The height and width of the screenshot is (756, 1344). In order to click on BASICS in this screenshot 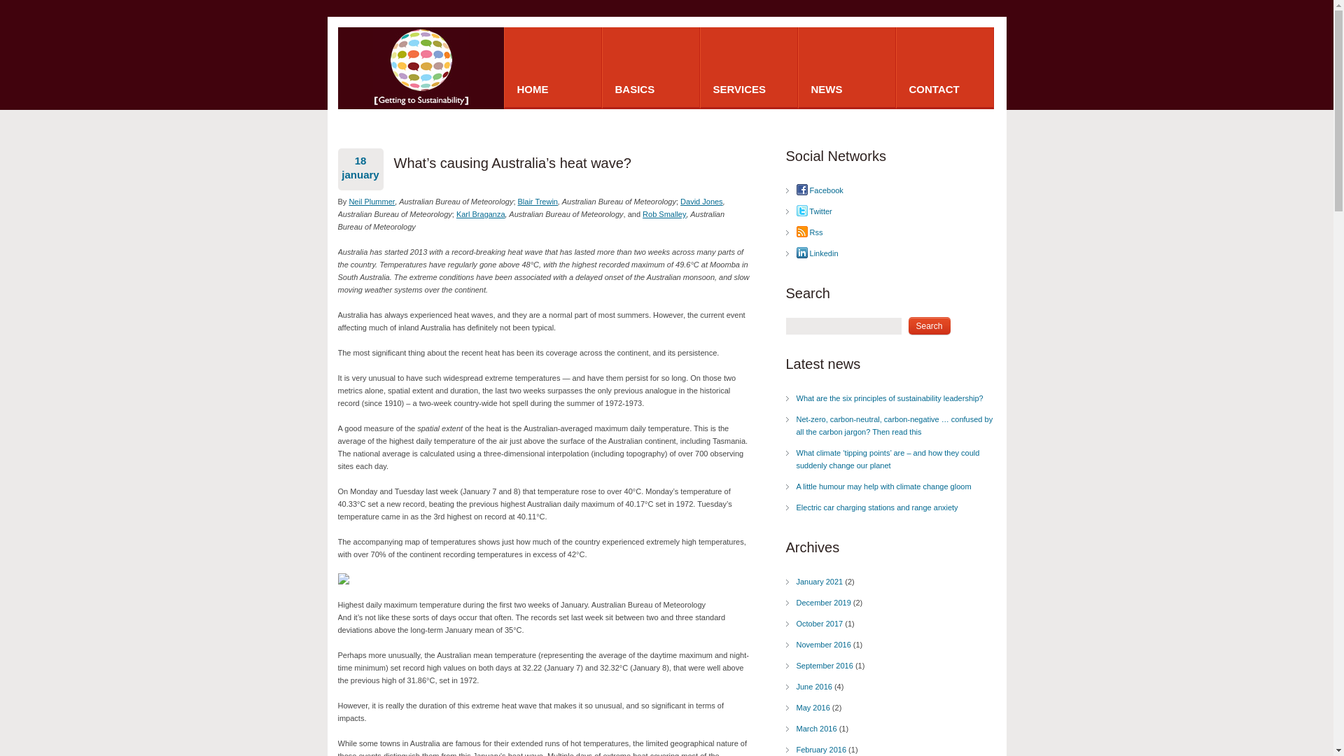, I will do `click(651, 67)`.